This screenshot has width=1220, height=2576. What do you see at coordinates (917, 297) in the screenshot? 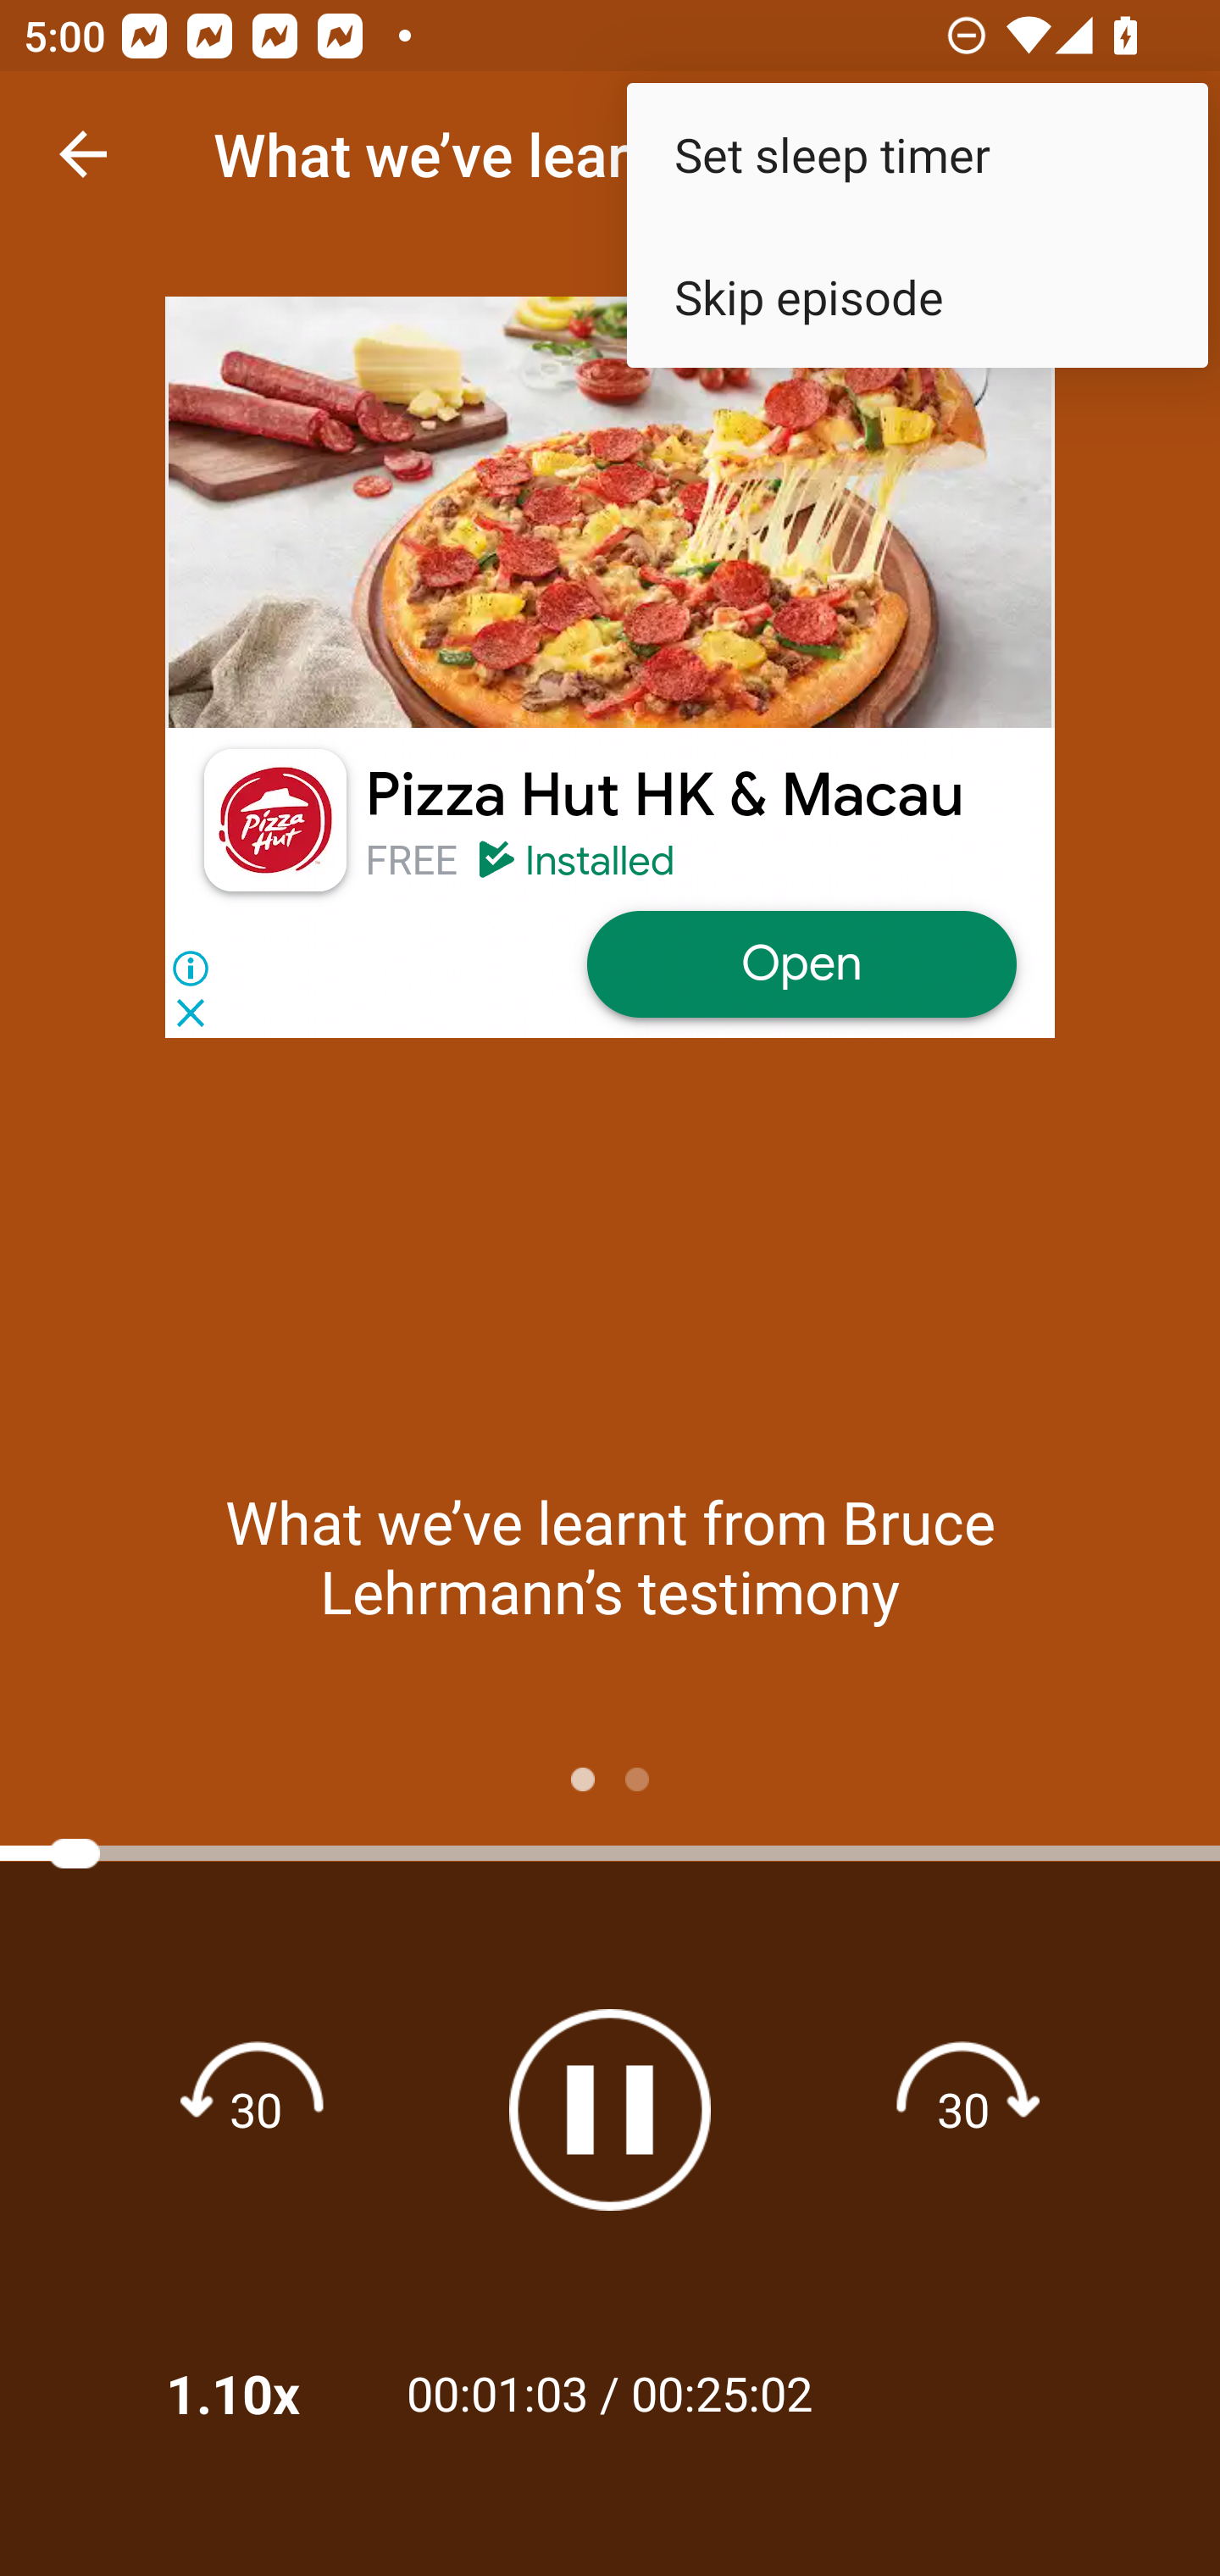
I see `Skip episode` at bounding box center [917, 297].